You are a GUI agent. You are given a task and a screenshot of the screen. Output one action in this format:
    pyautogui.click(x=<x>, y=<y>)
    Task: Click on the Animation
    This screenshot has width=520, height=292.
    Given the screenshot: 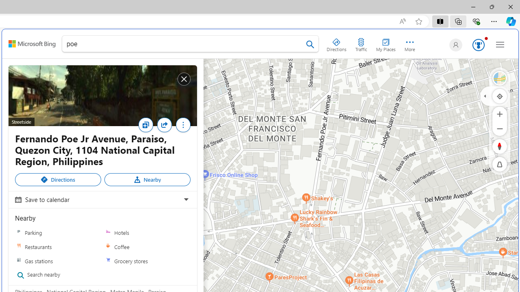 What is the action you would take?
    pyautogui.click(x=486, y=38)
    